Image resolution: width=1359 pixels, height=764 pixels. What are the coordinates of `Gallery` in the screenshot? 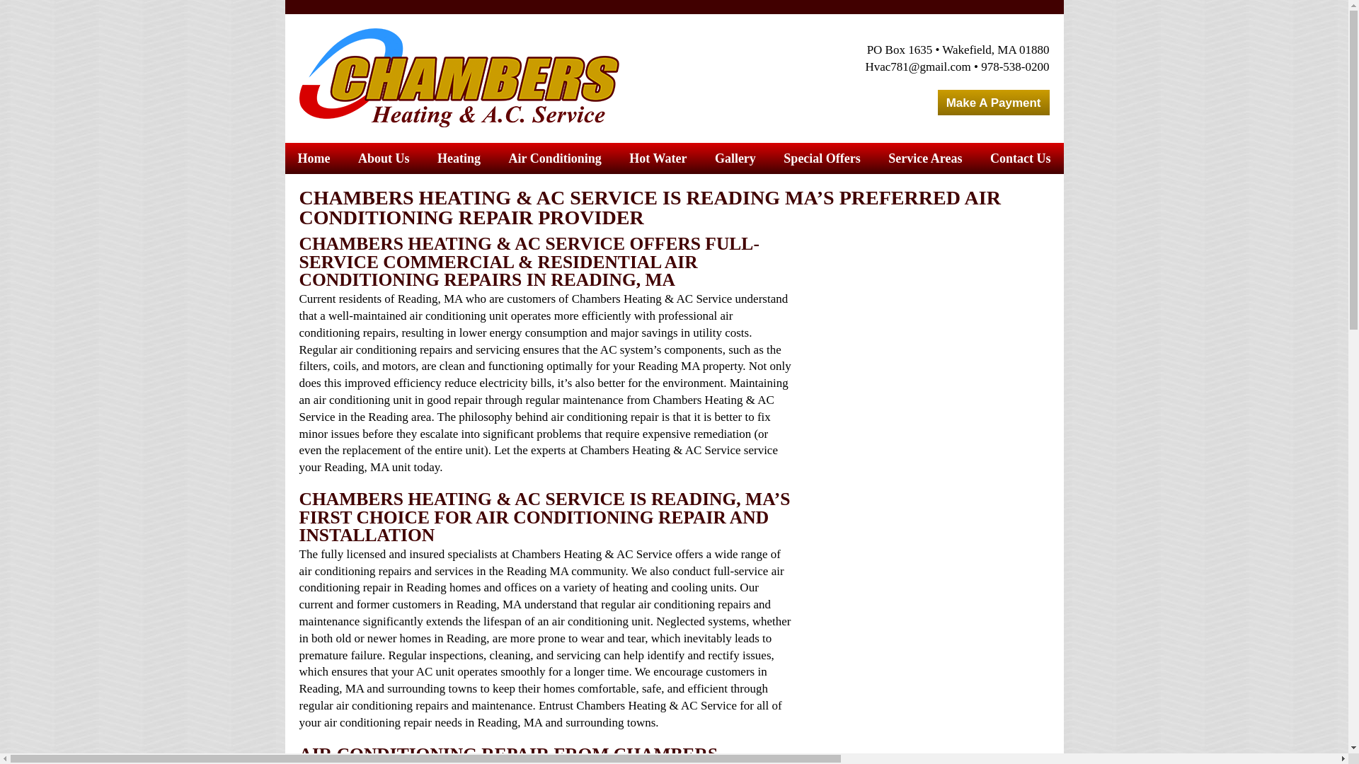 It's located at (735, 158).